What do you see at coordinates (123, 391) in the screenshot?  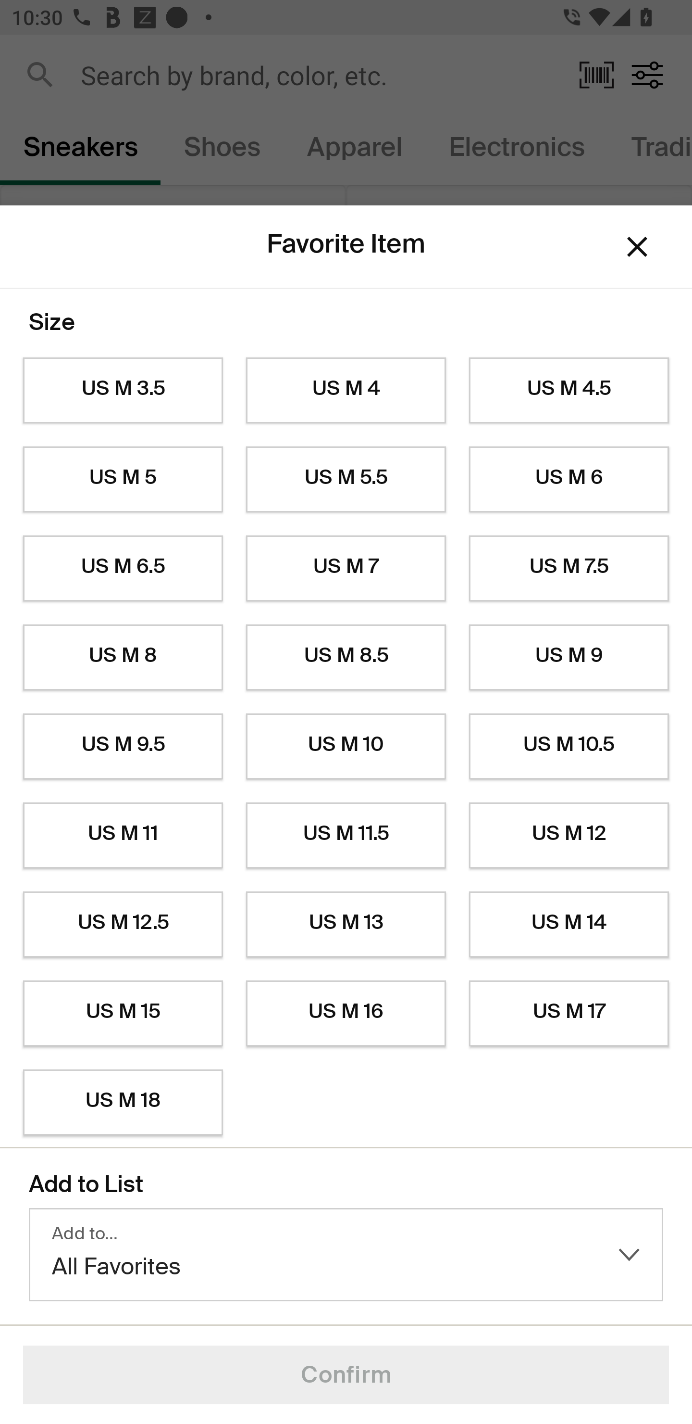 I see `US M 3.5` at bounding box center [123, 391].